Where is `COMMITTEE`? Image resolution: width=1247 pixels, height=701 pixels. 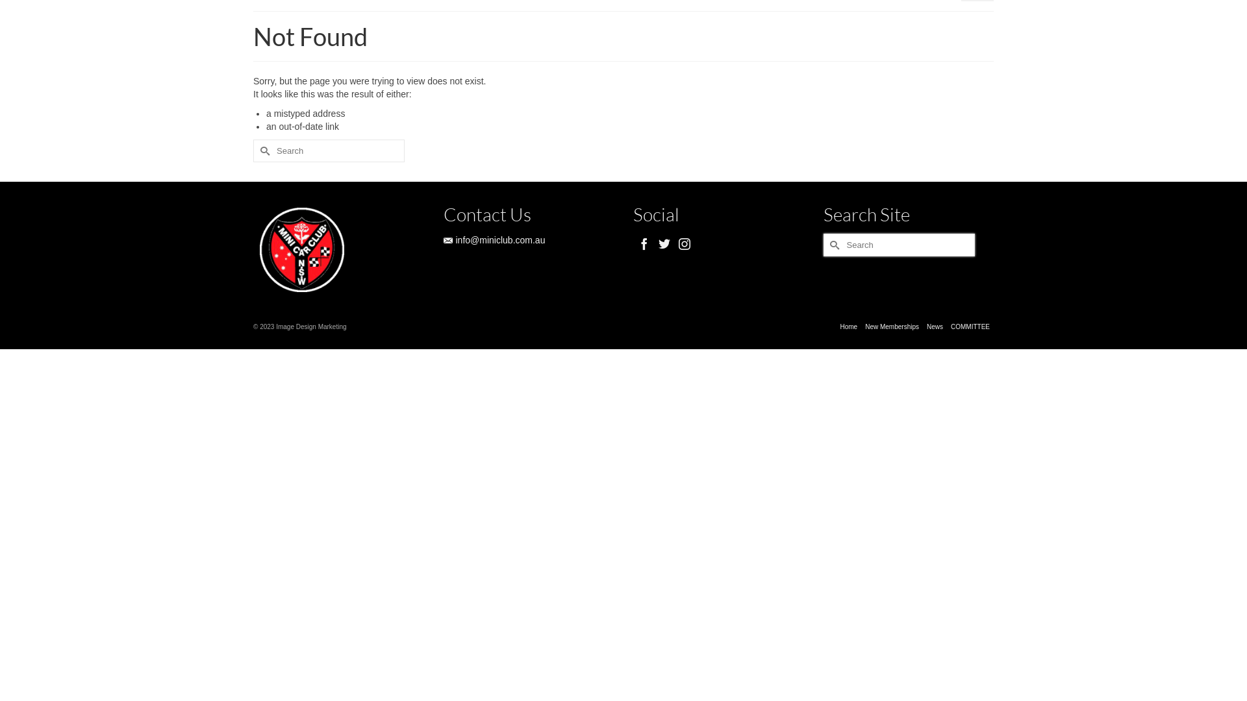 COMMITTEE is located at coordinates (970, 327).